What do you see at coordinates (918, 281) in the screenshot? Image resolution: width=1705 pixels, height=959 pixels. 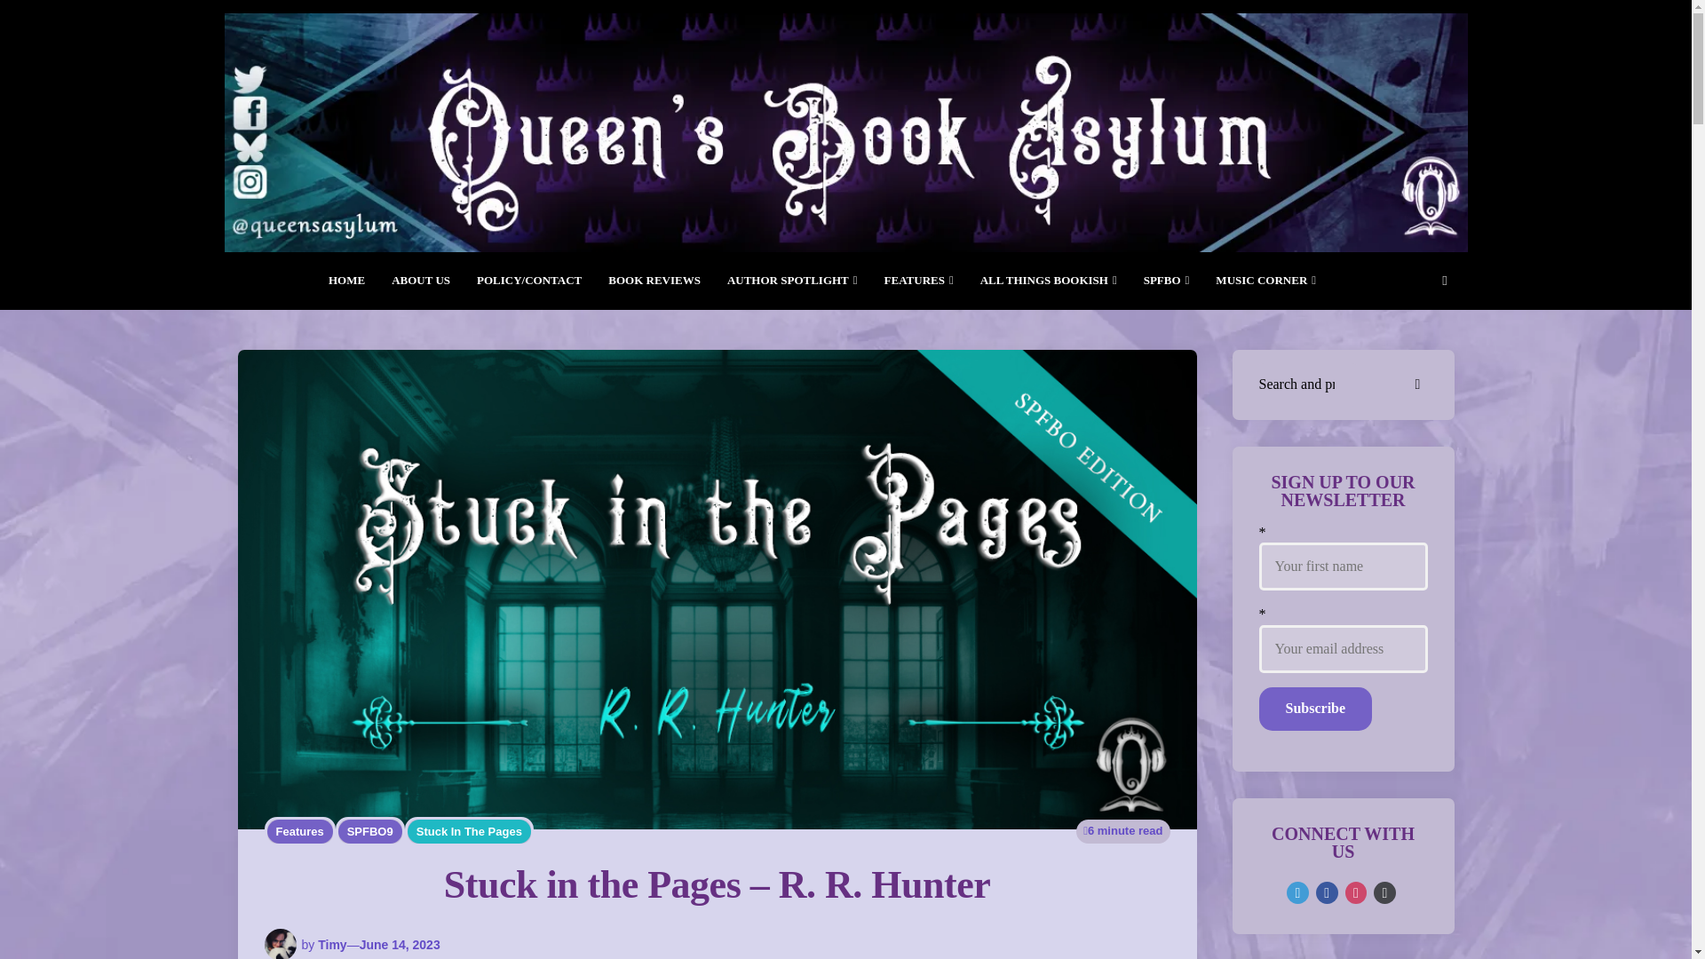 I see `FEATURES` at bounding box center [918, 281].